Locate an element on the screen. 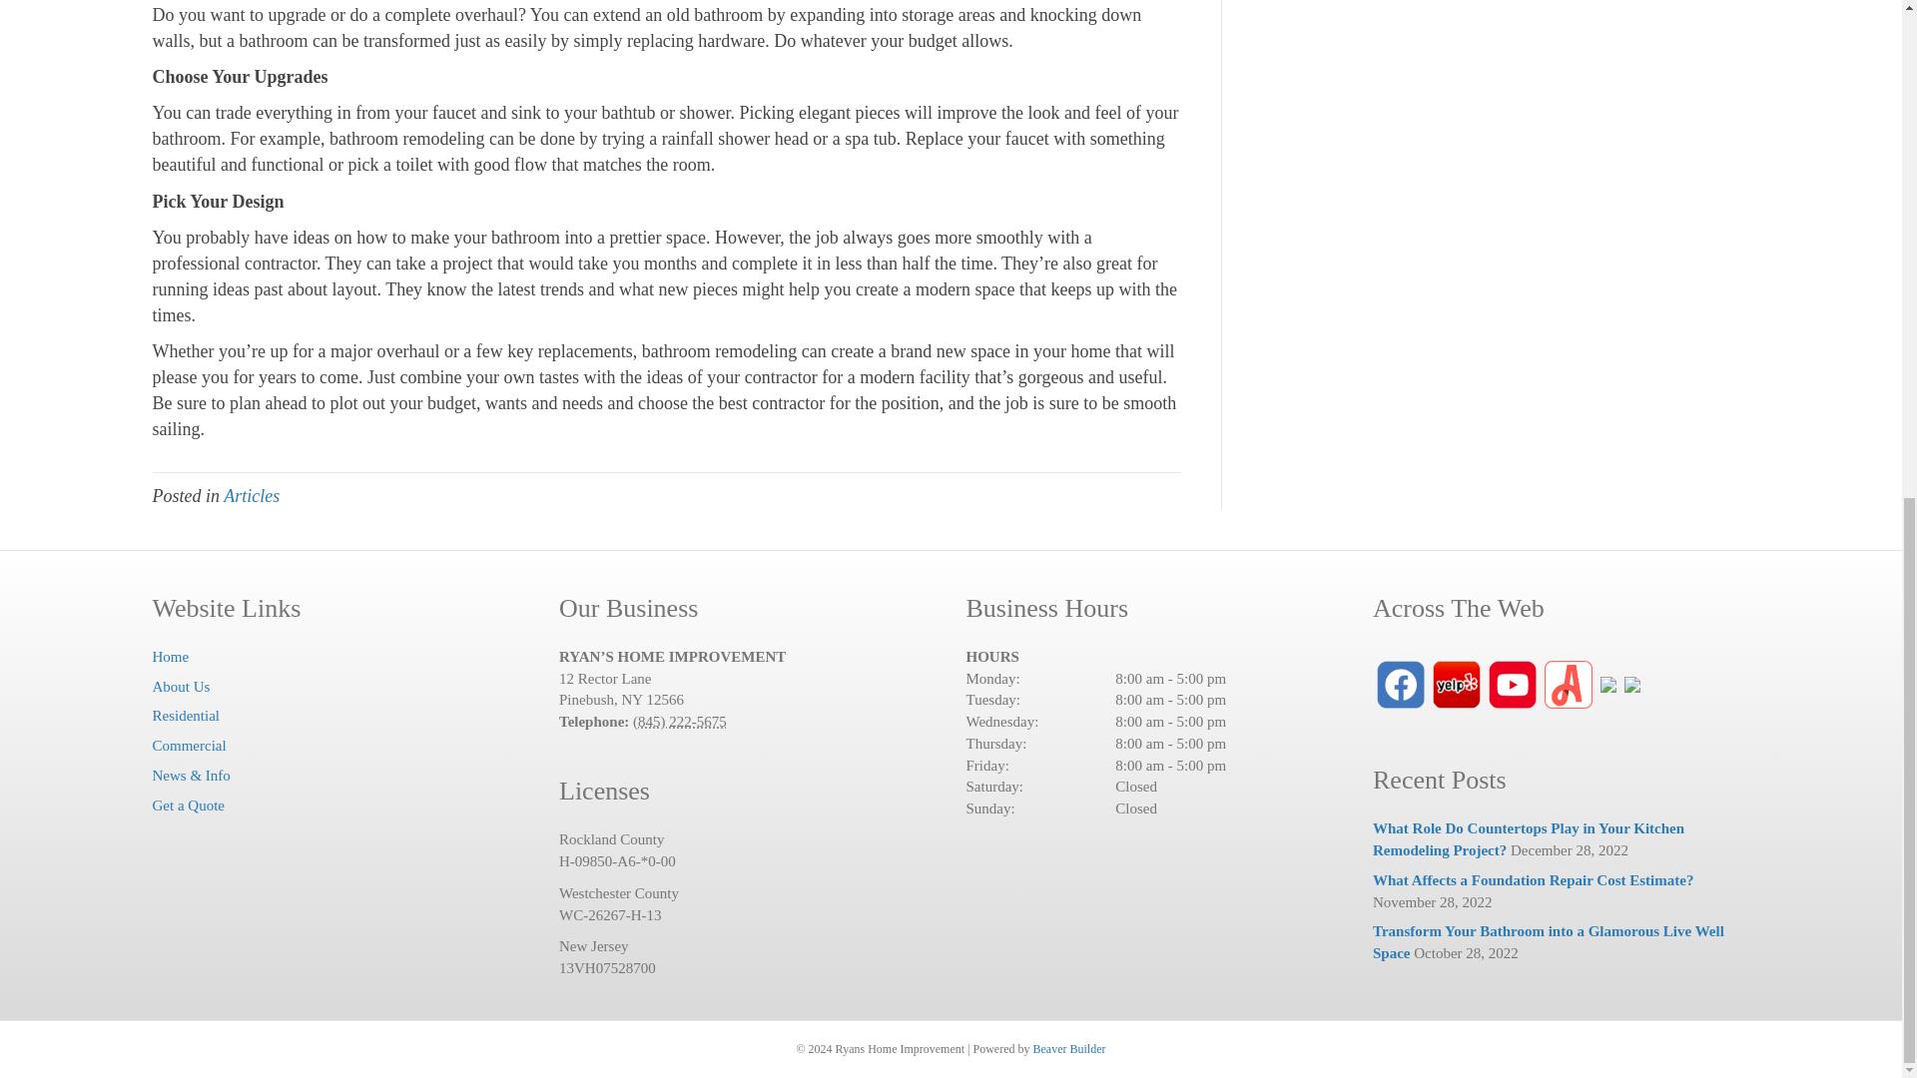 The width and height of the screenshot is (1917, 1078). Residential is located at coordinates (186, 715).